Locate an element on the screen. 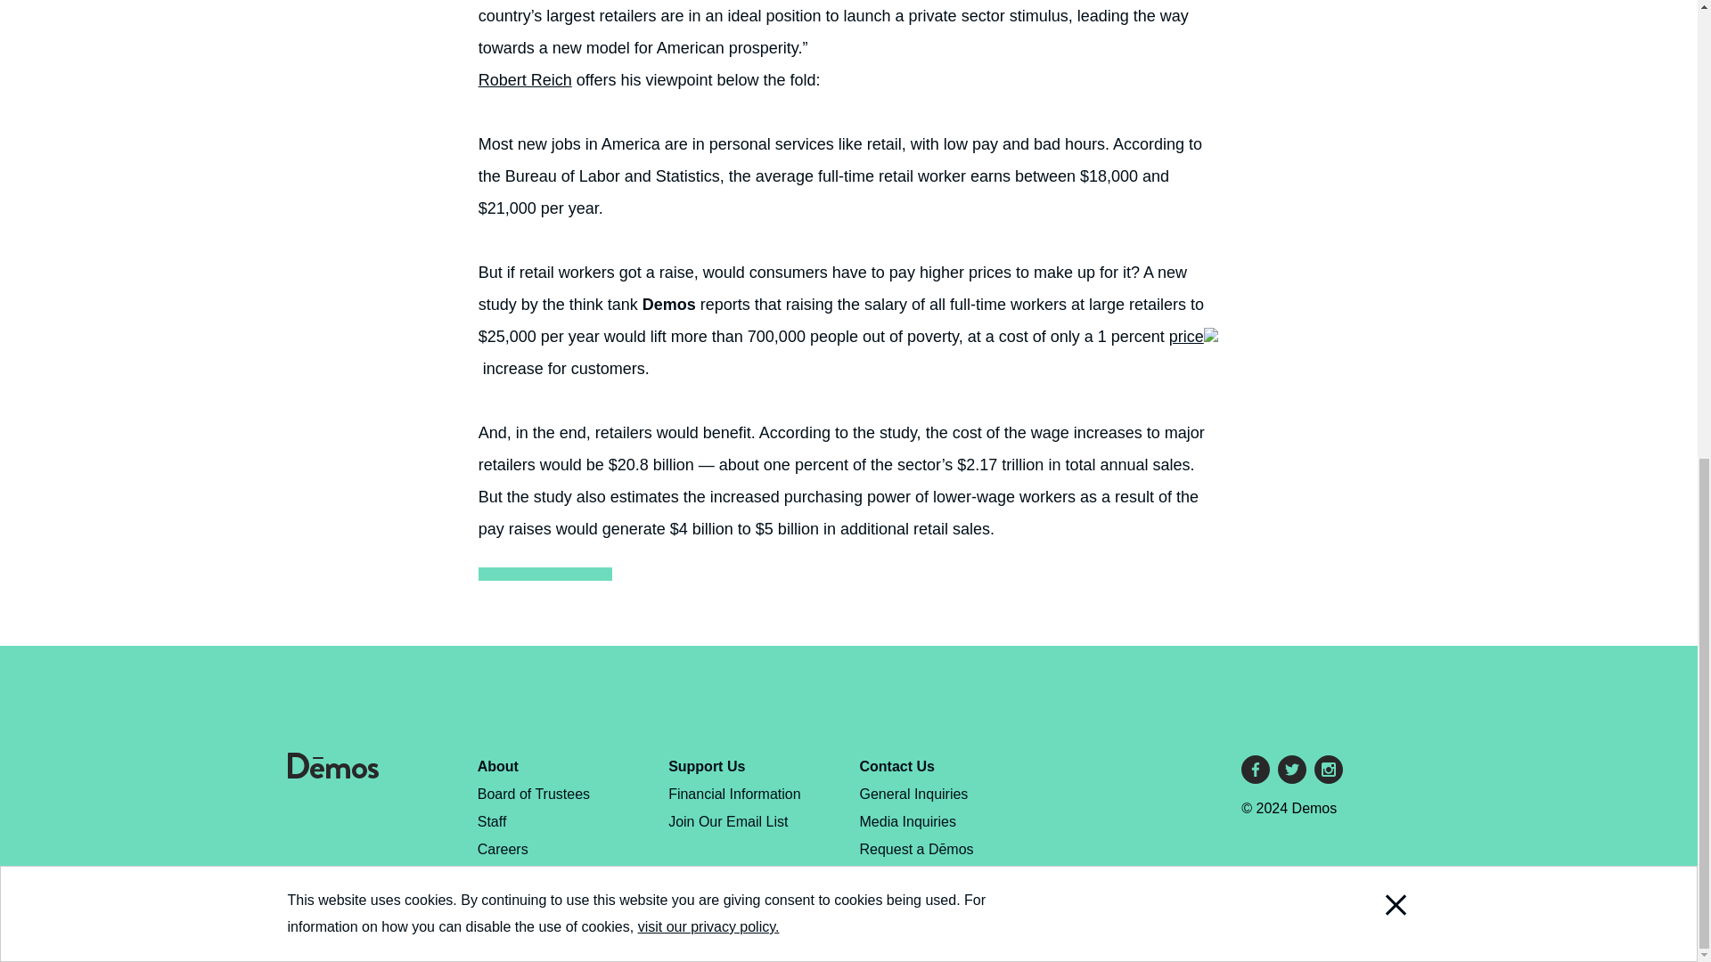 The width and height of the screenshot is (1711, 962). Staff is located at coordinates (492, 821).